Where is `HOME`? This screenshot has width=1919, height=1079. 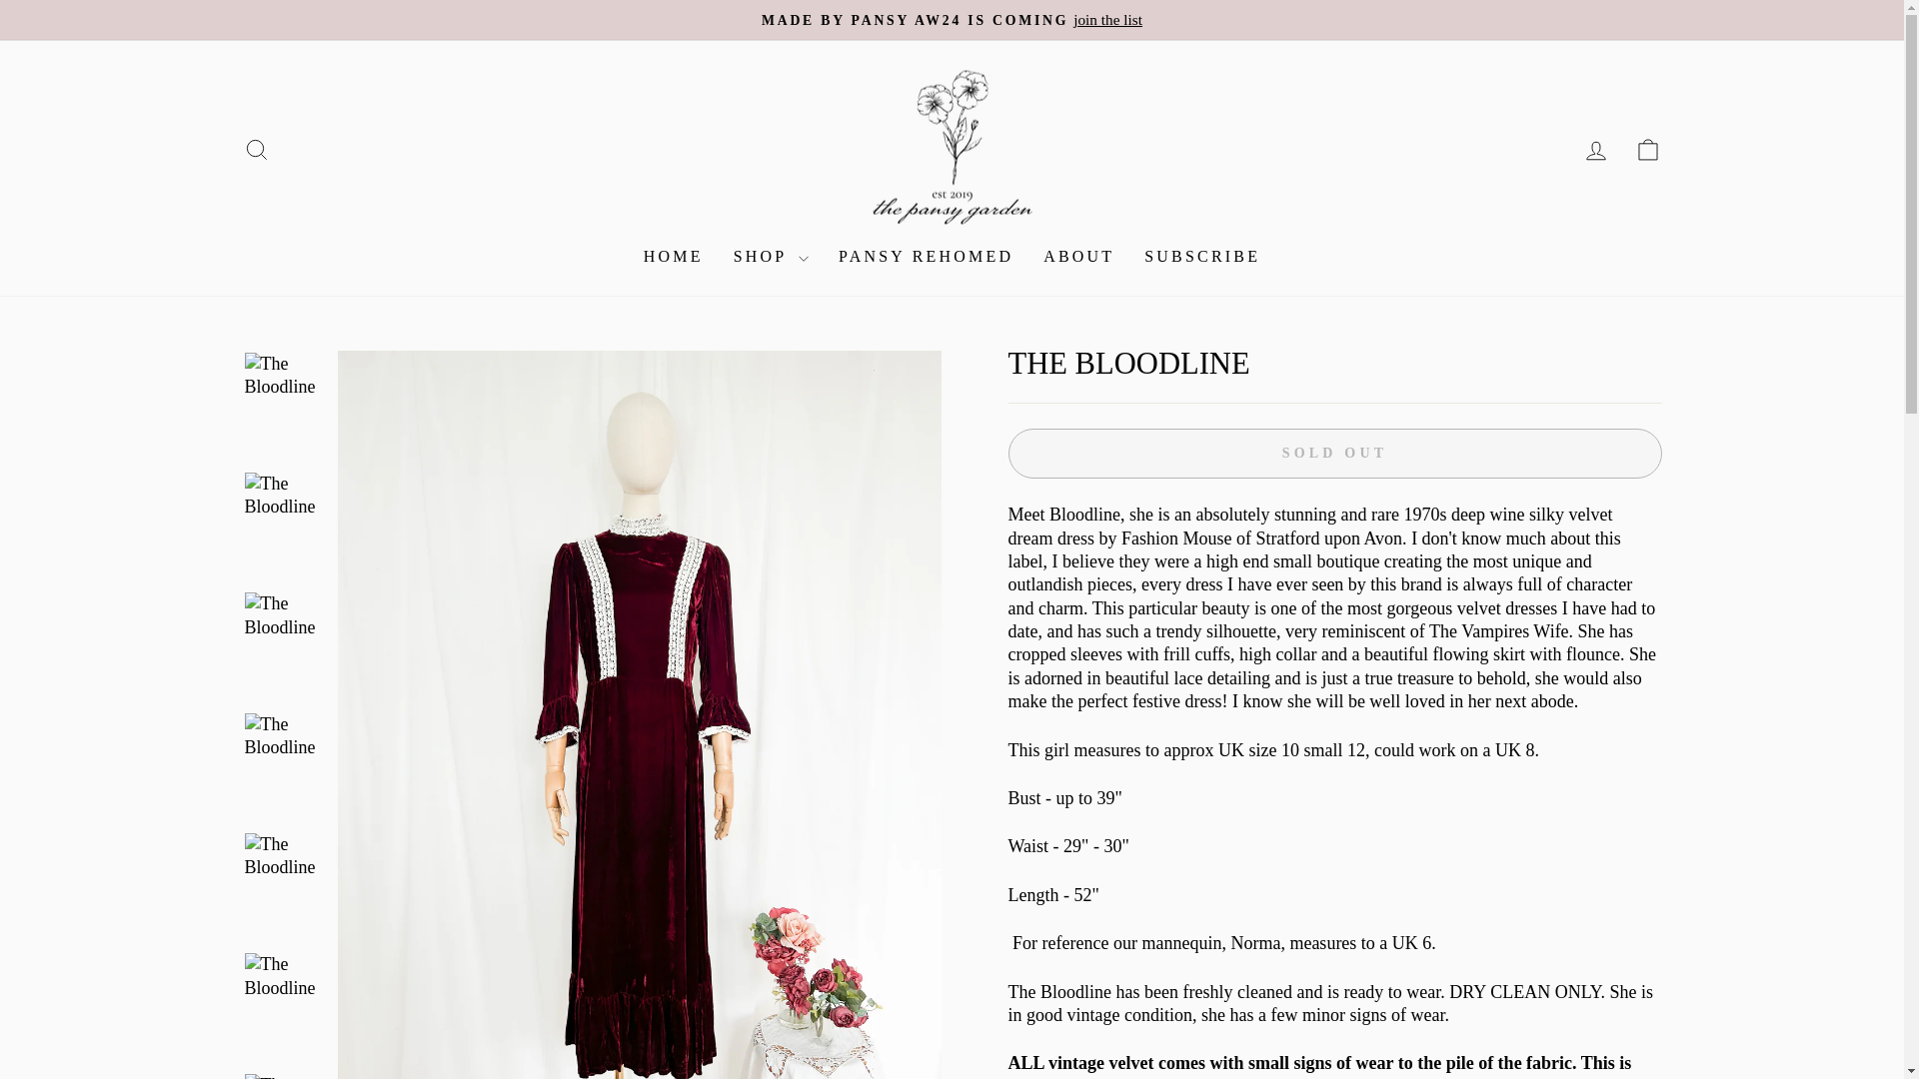 HOME is located at coordinates (1647, 150).